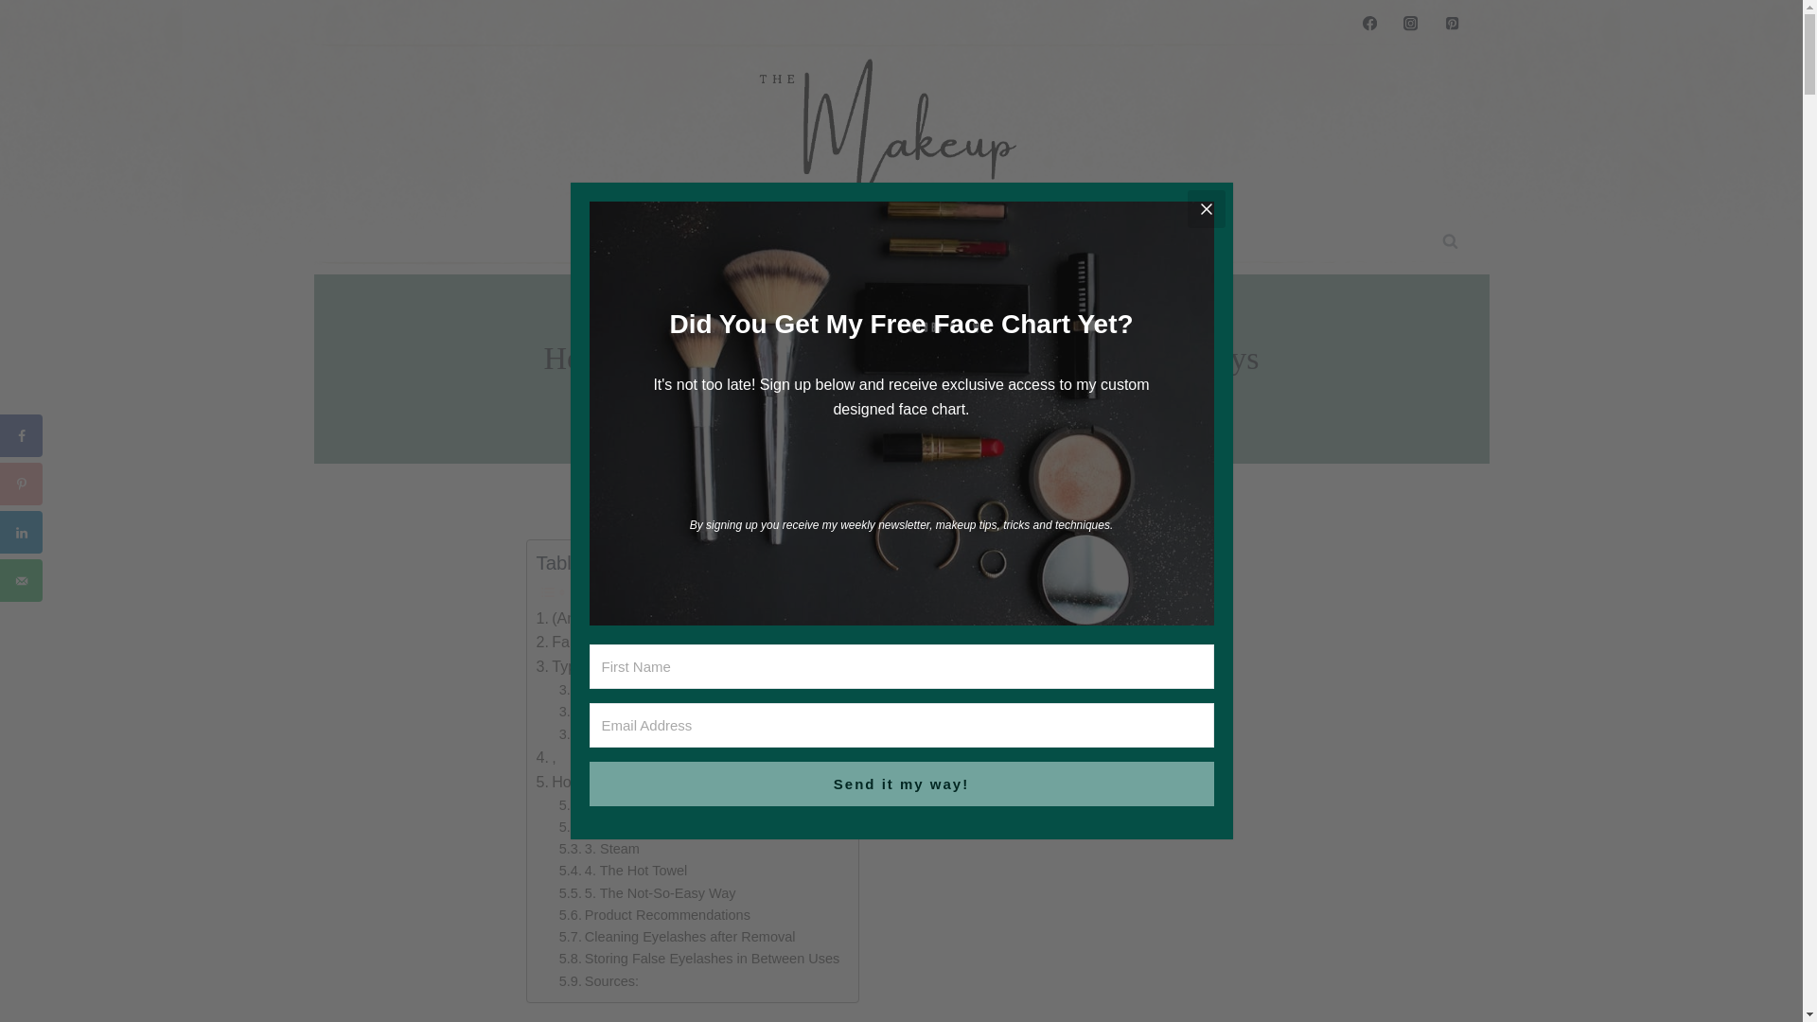  What do you see at coordinates (837, 240) in the screenshot?
I see `ABOUT ME` at bounding box center [837, 240].